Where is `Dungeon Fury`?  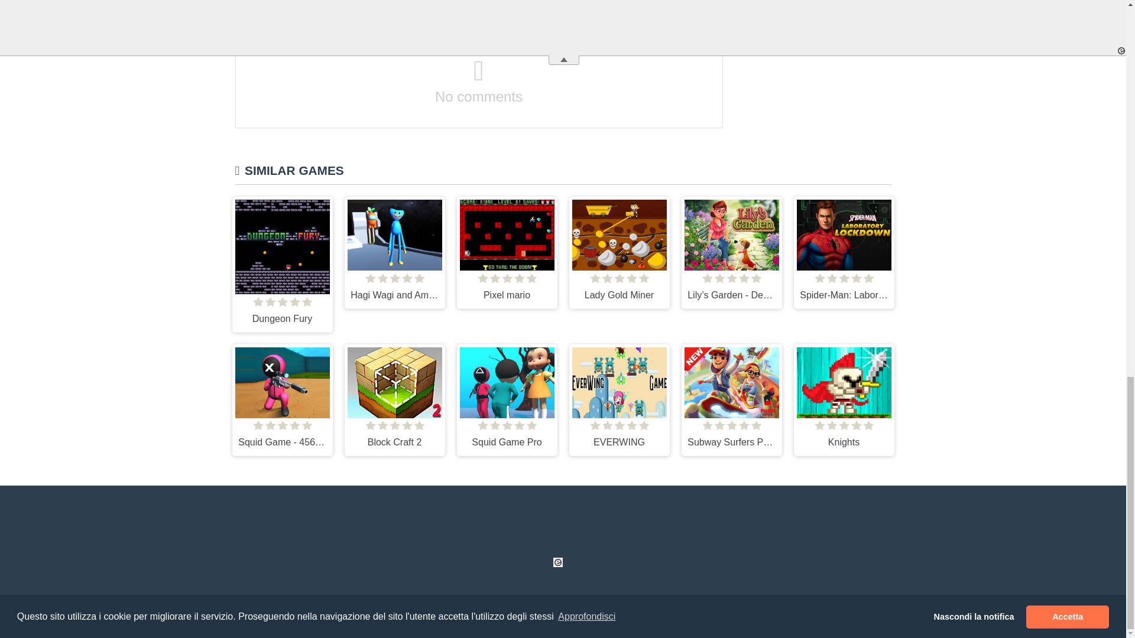 Dungeon Fury is located at coordinates (281, 263).